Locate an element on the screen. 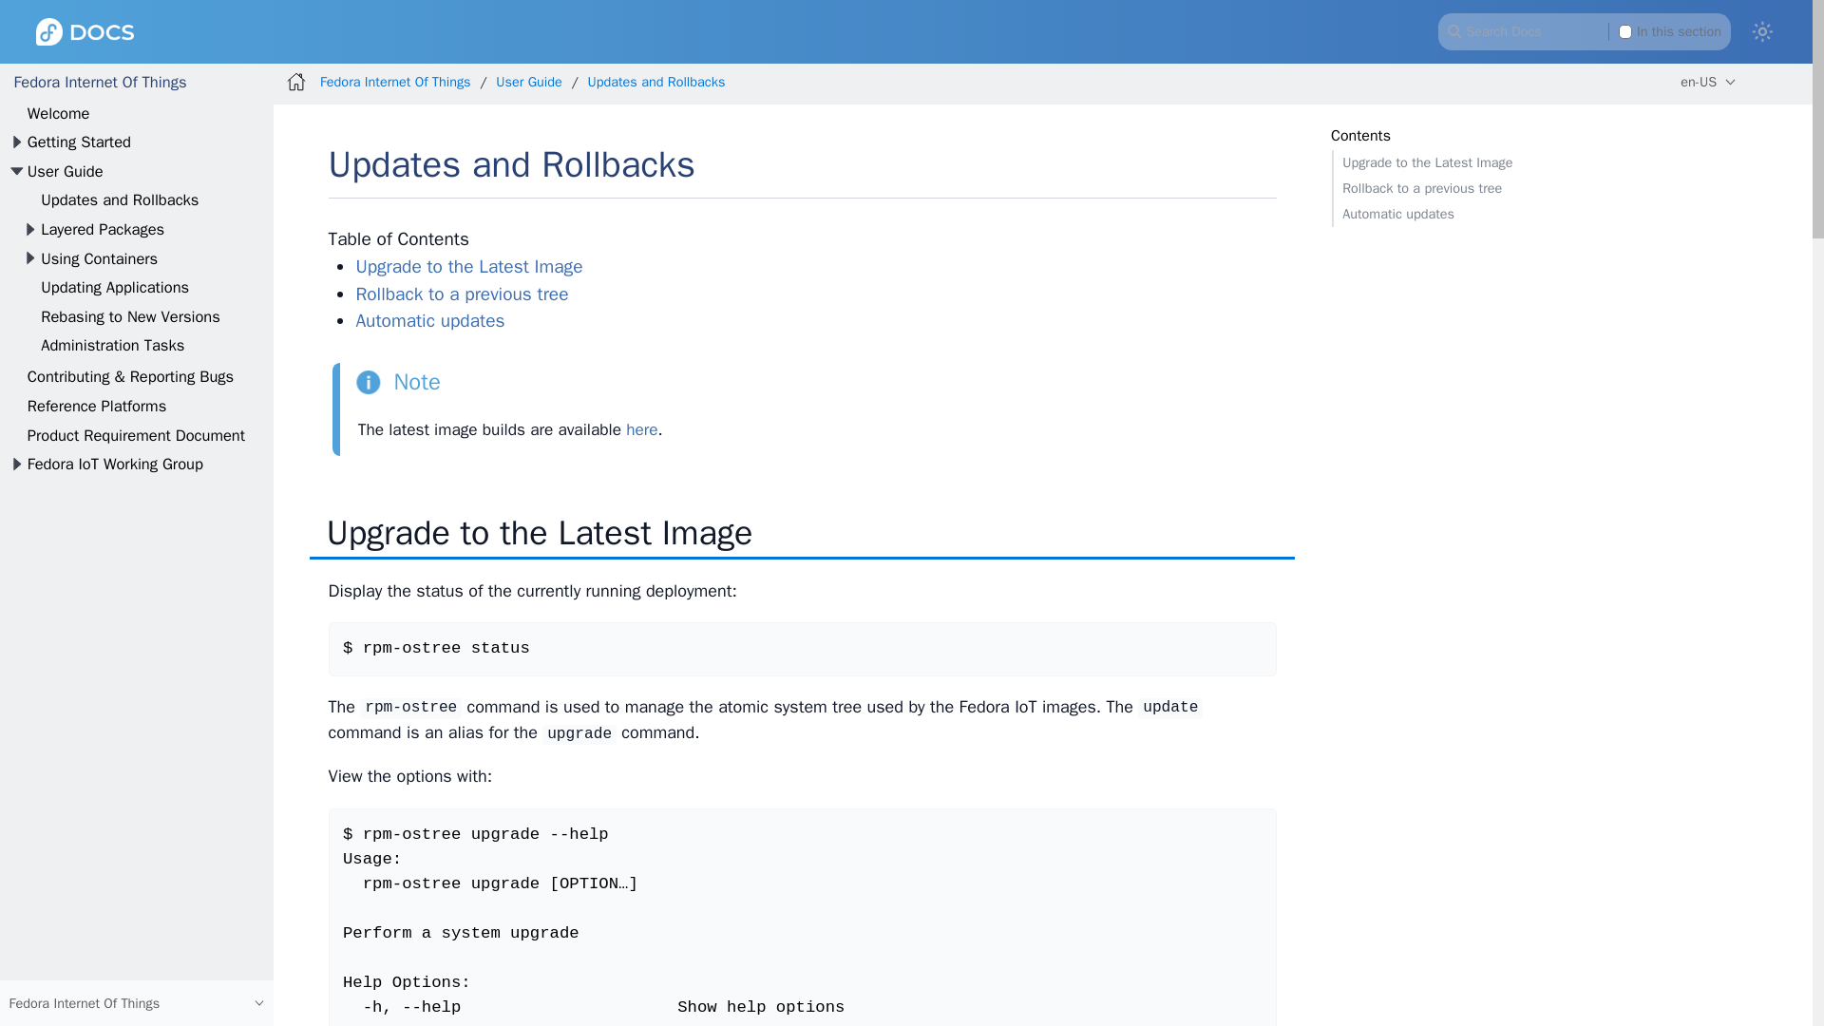 This screenshot has width=1824, height=1026. Updates and Rollbacks is located at coordinates (120, 199).